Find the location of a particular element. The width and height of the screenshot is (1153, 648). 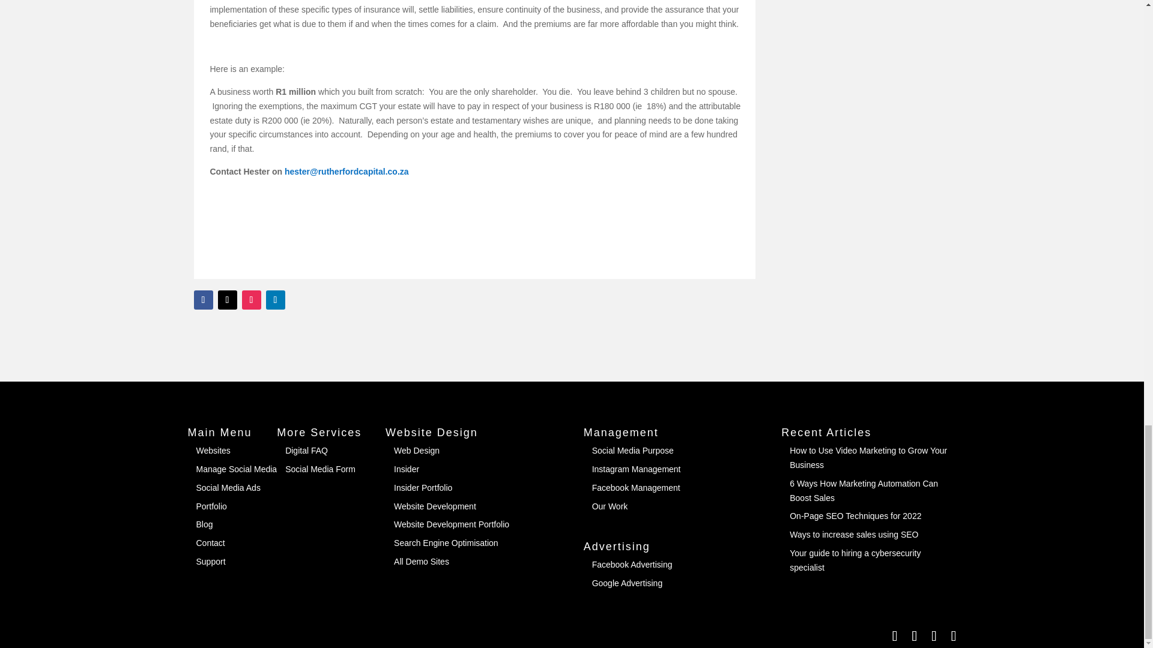

Blog is located at coordinates (204, 524).